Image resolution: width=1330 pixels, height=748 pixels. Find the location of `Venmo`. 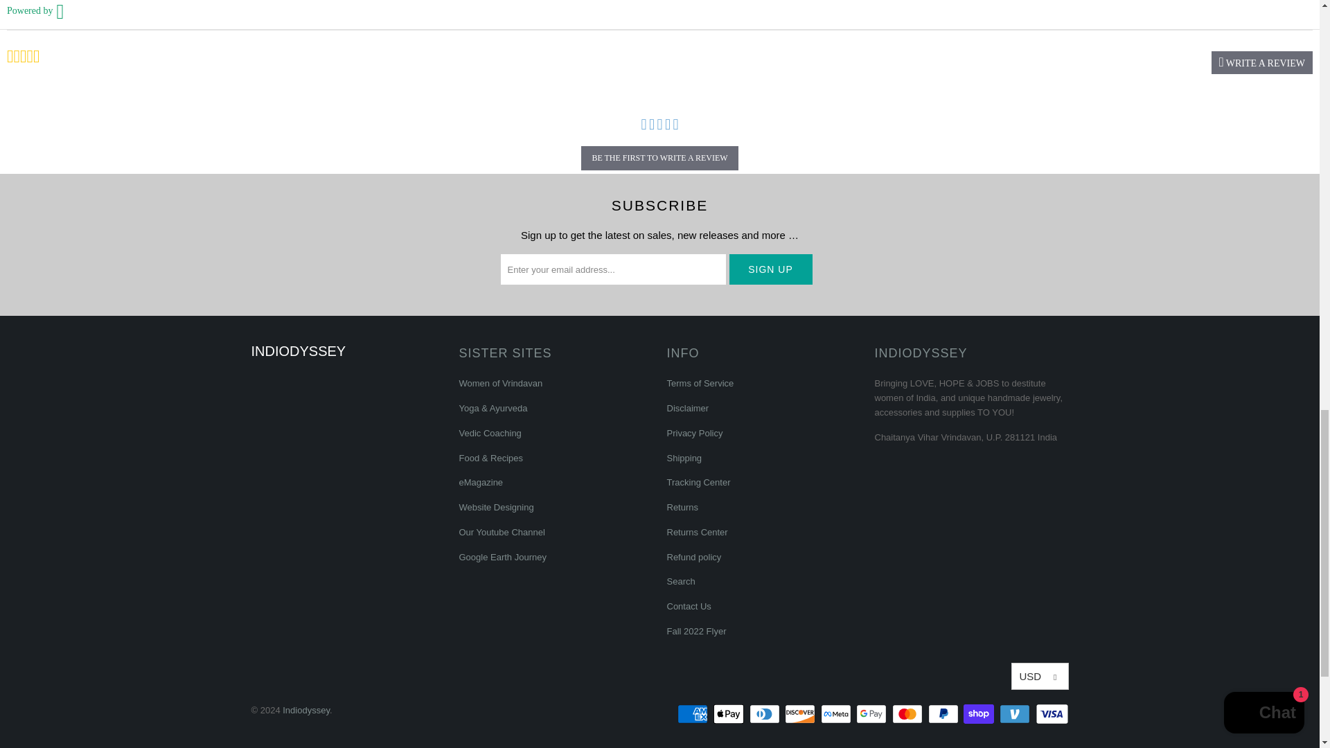

Venmo is located at coordinates (1016, 714).